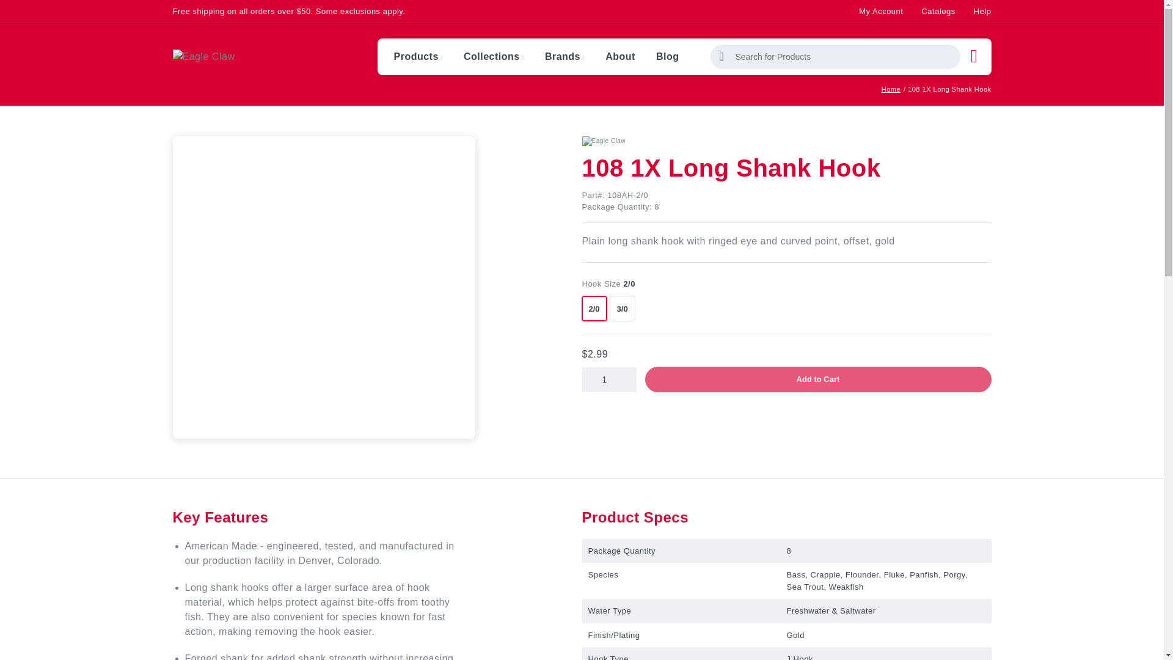  I want to click on 1, so click(608, 379).